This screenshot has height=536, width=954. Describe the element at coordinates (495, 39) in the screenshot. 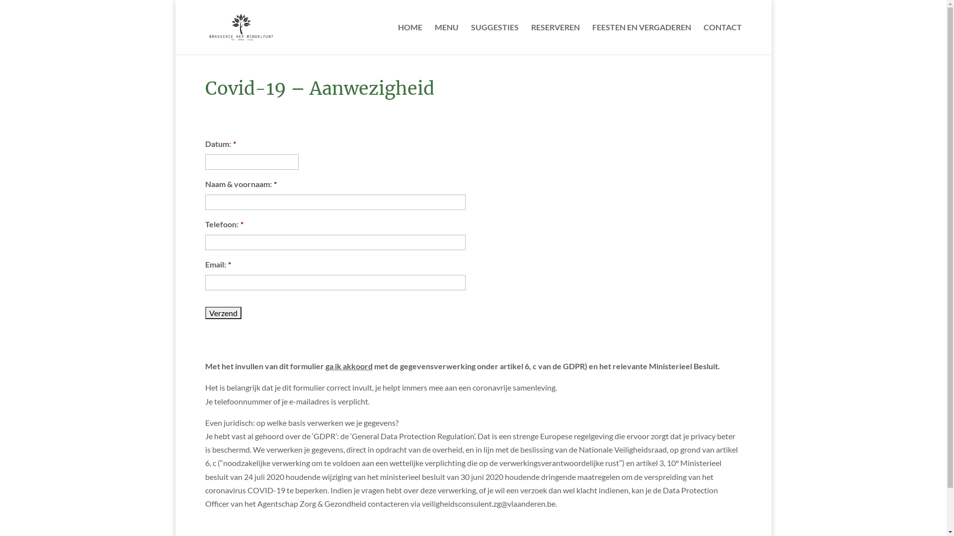

I see `SUGGESTIES` at that location.